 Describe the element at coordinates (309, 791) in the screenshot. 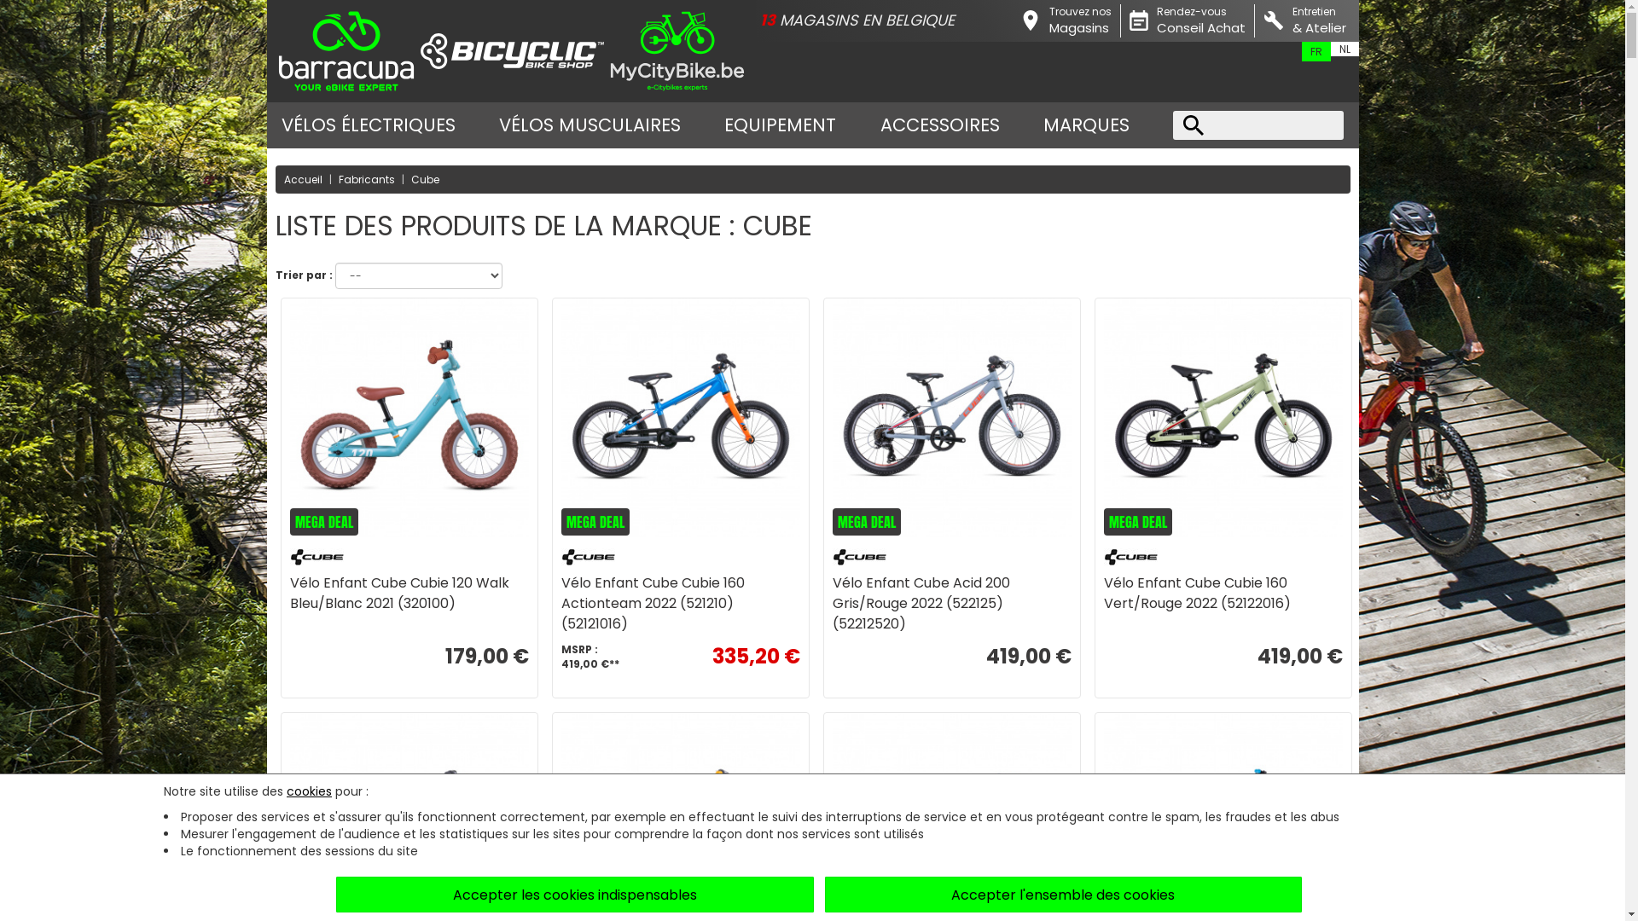

I see `cookies` at that location.